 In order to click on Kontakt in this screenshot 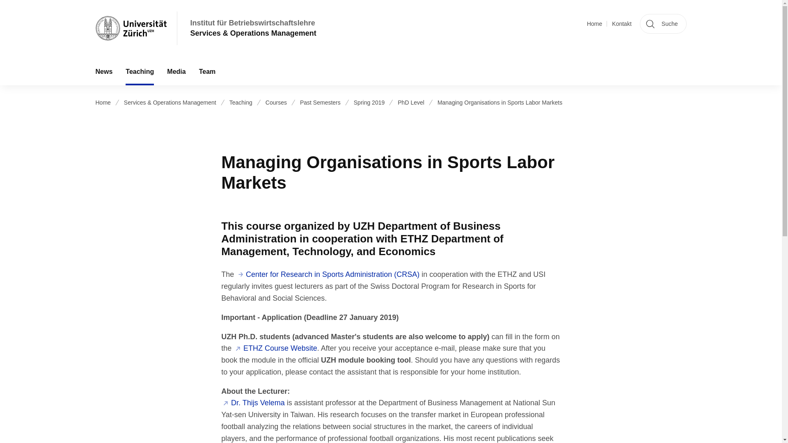, I will do `click(621, 24)`.